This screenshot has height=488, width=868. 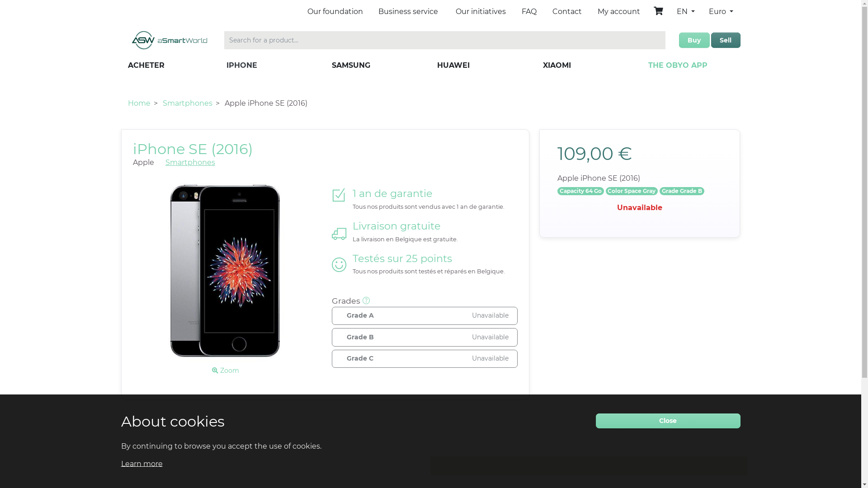 I want to click on Close, so click(x=668, y=421).